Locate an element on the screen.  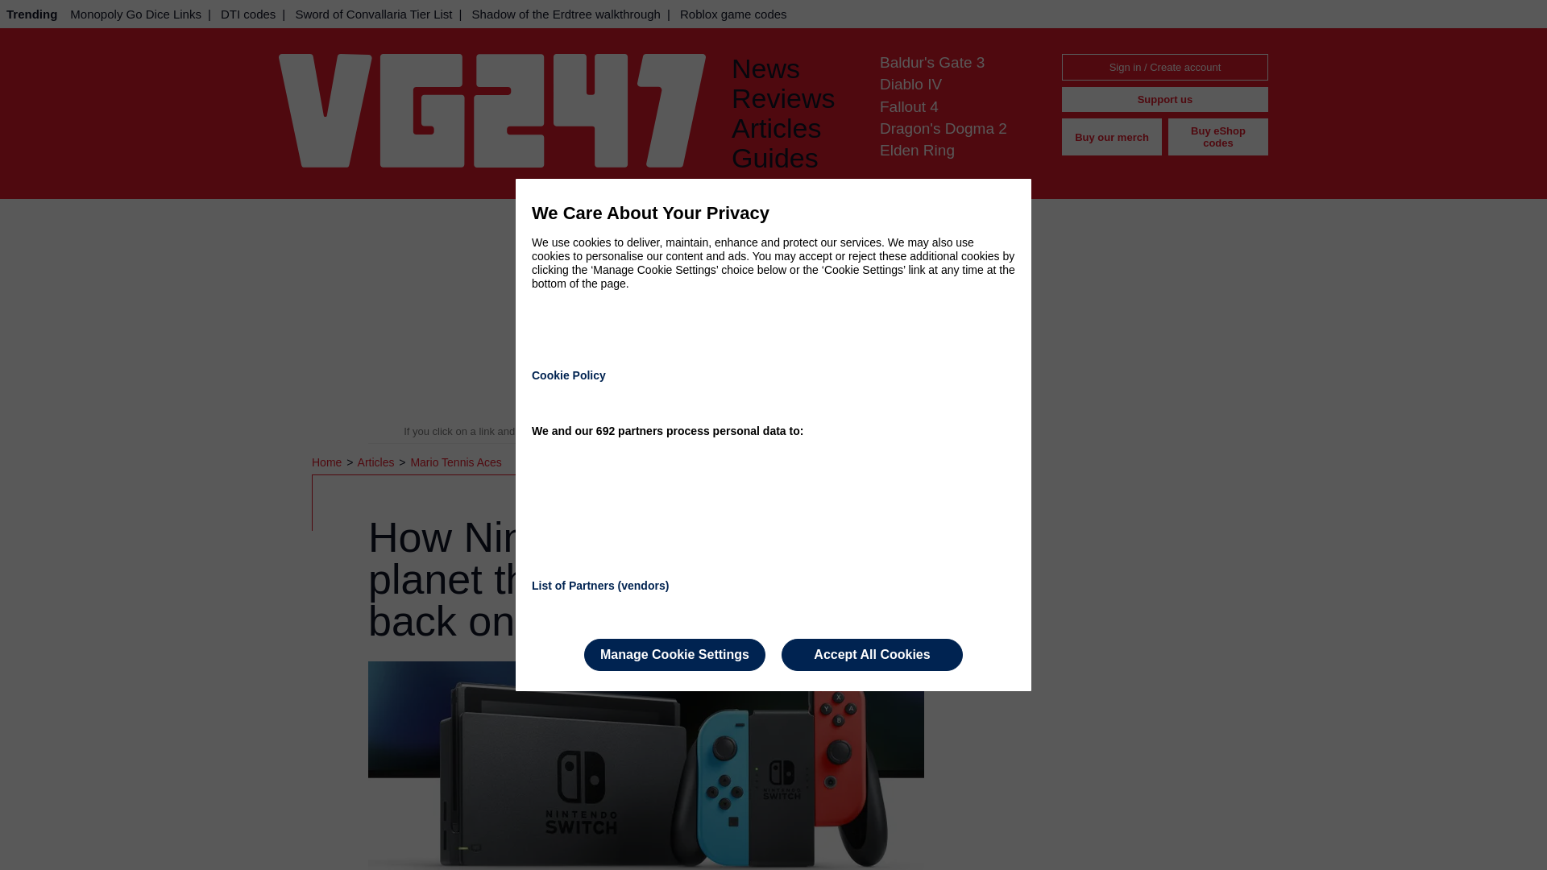
Articles is located at coordinates (377, 462).